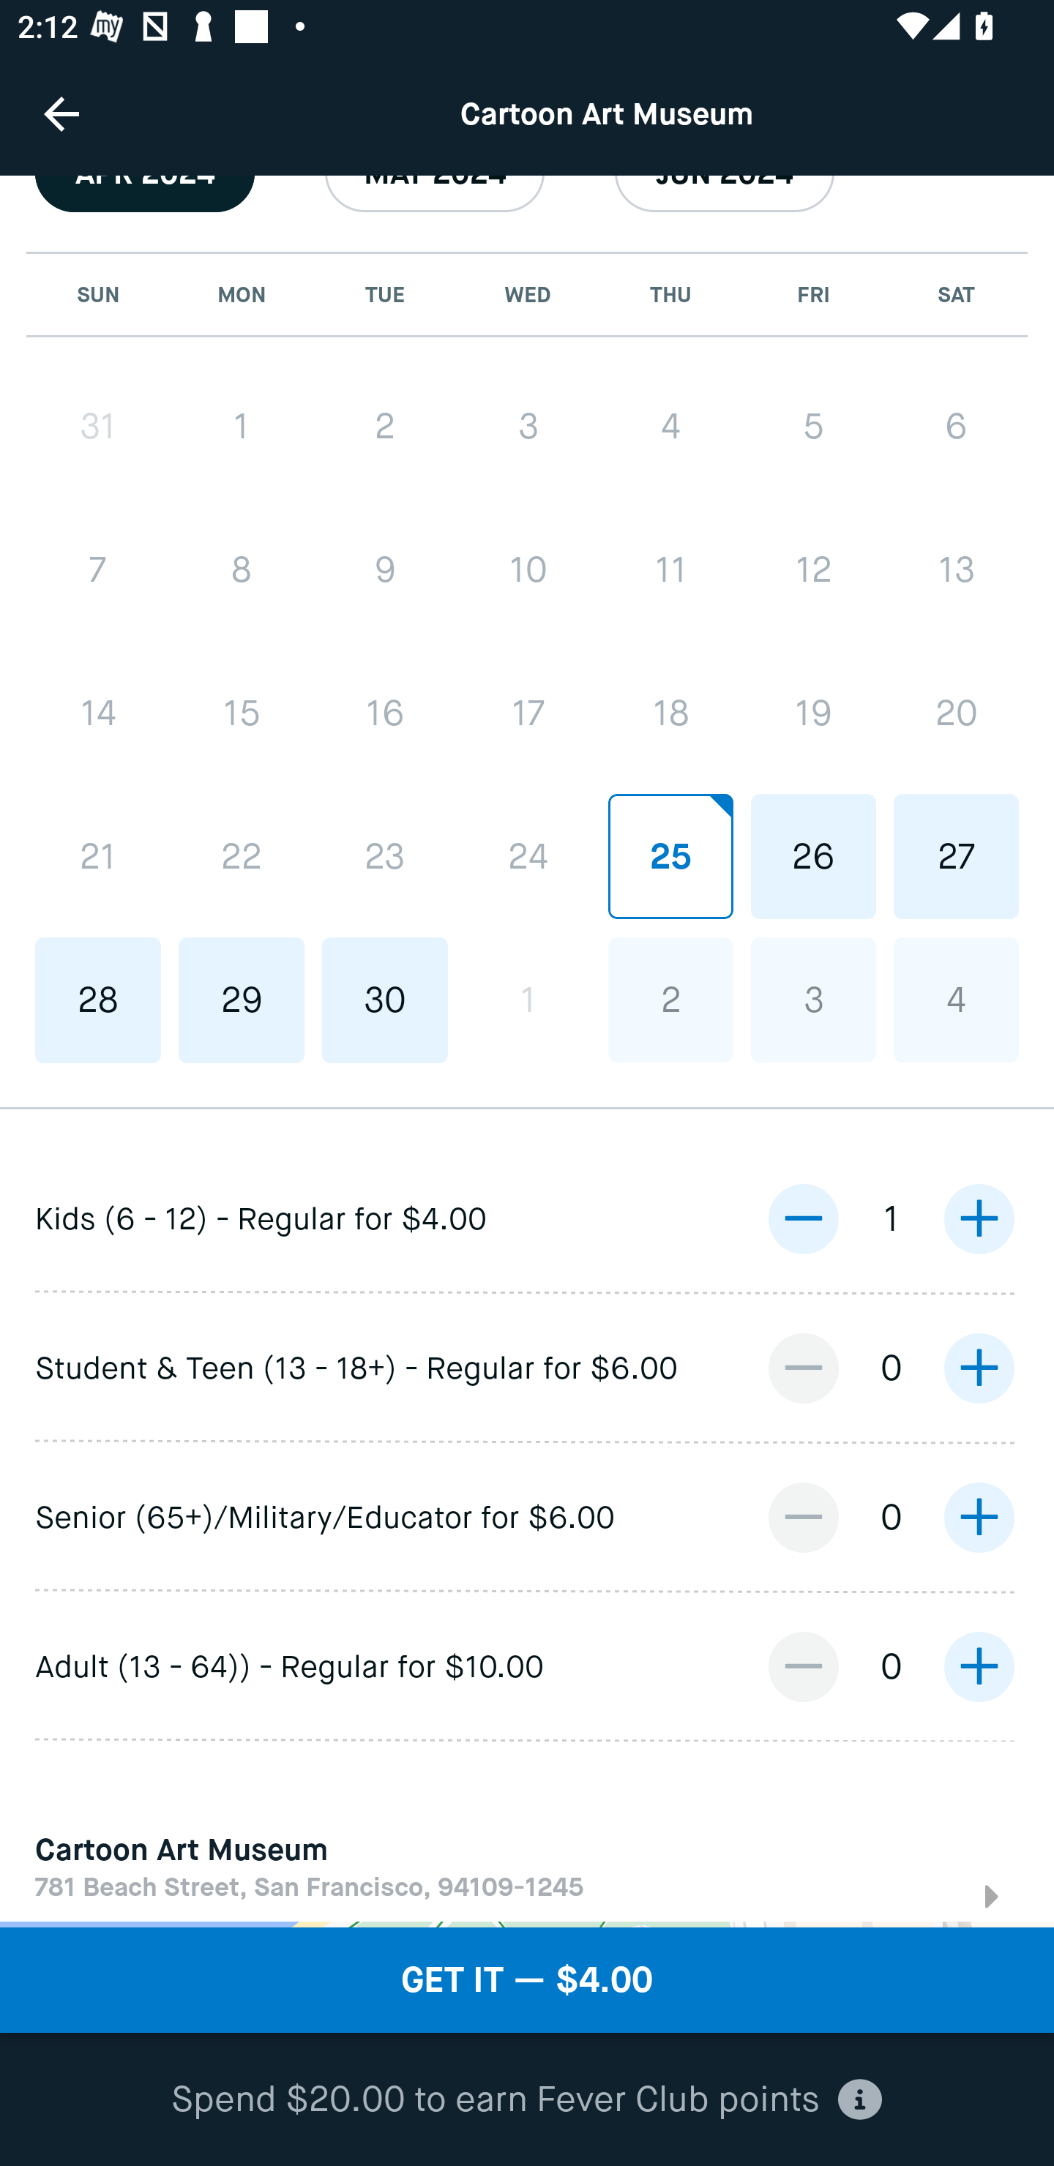  What do you see at coordinates (98, 426) in the screenshot?
I see `31` at bounding box center [98, 426].